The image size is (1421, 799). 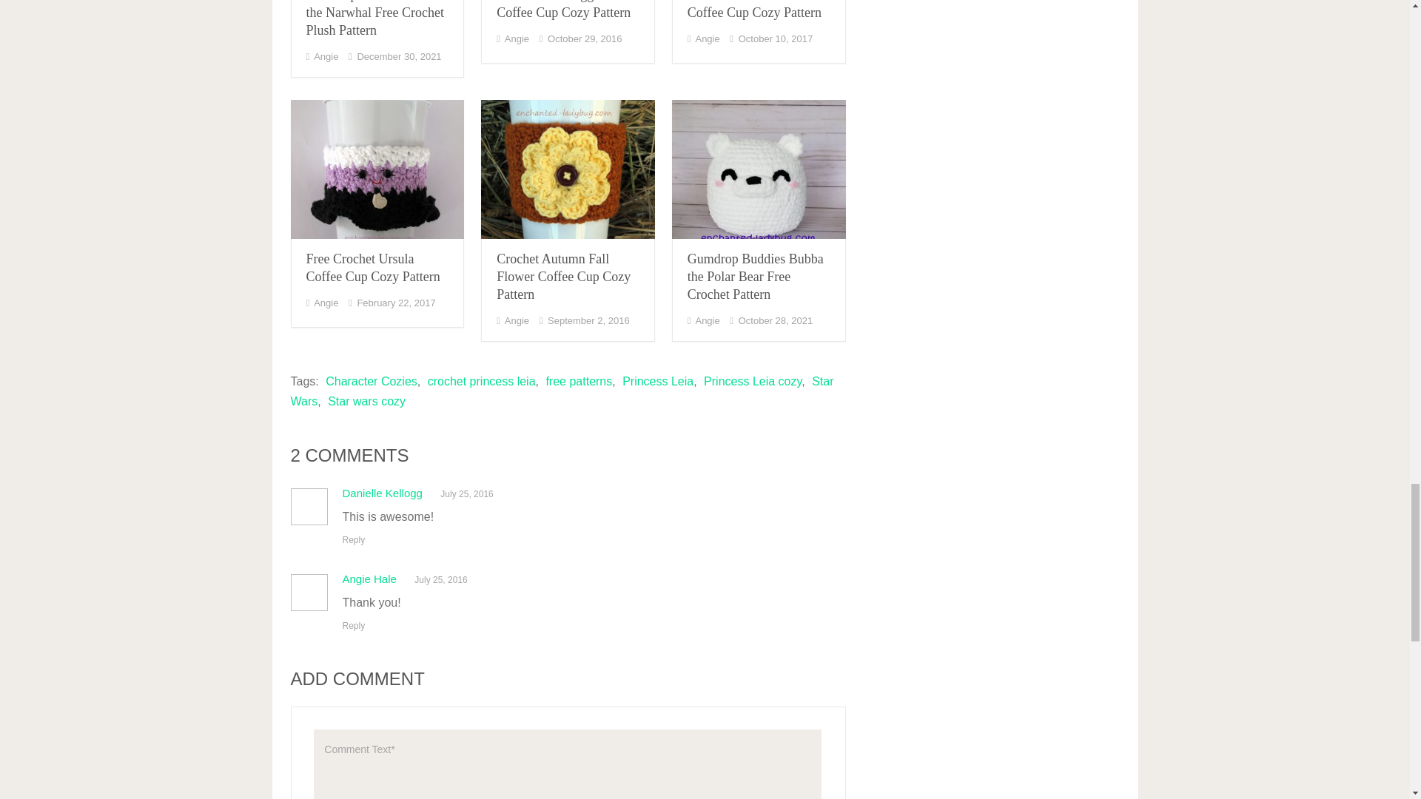 I want to click on Gumdrop Buddies Finn the Narwhal Free Crochet Plush Pattern, so click(x=374, y=18).